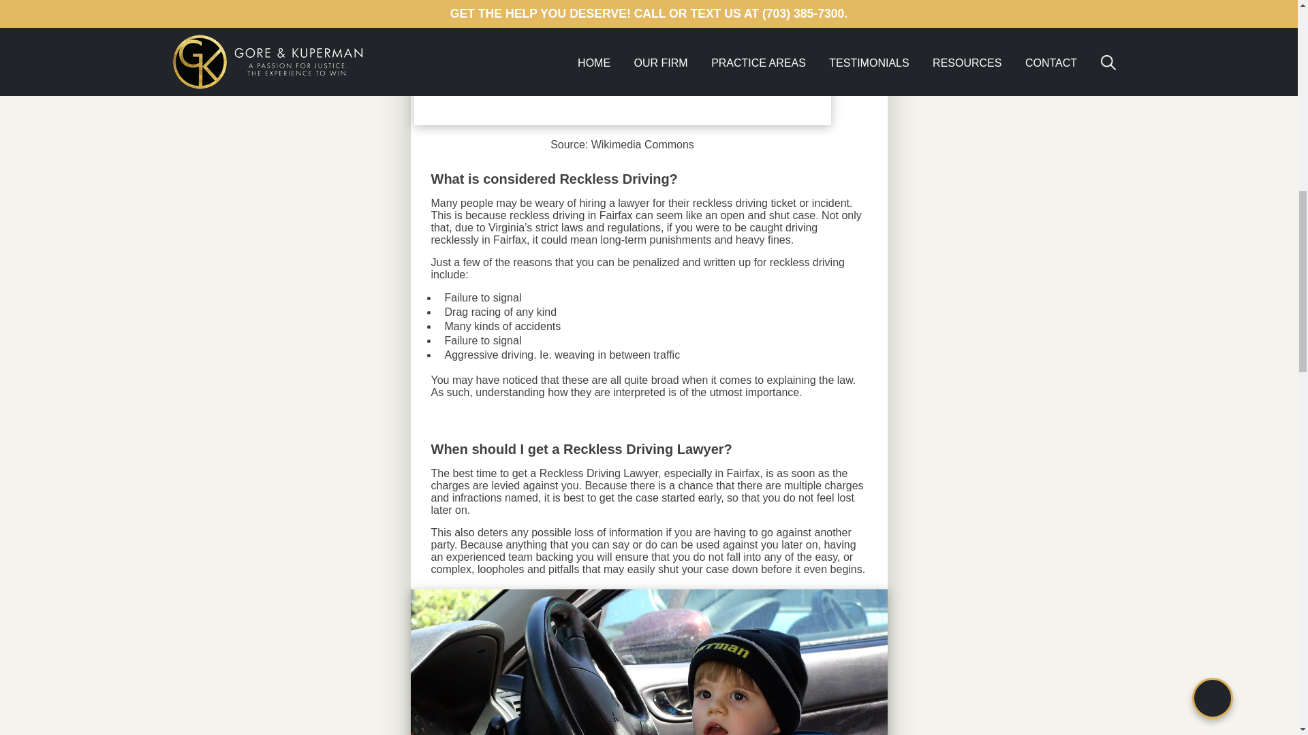 The image size is (1308, 735). I want to click on Contact a Fairfax Reckless Driving Lawyer Today! 1, so click(623, 62).